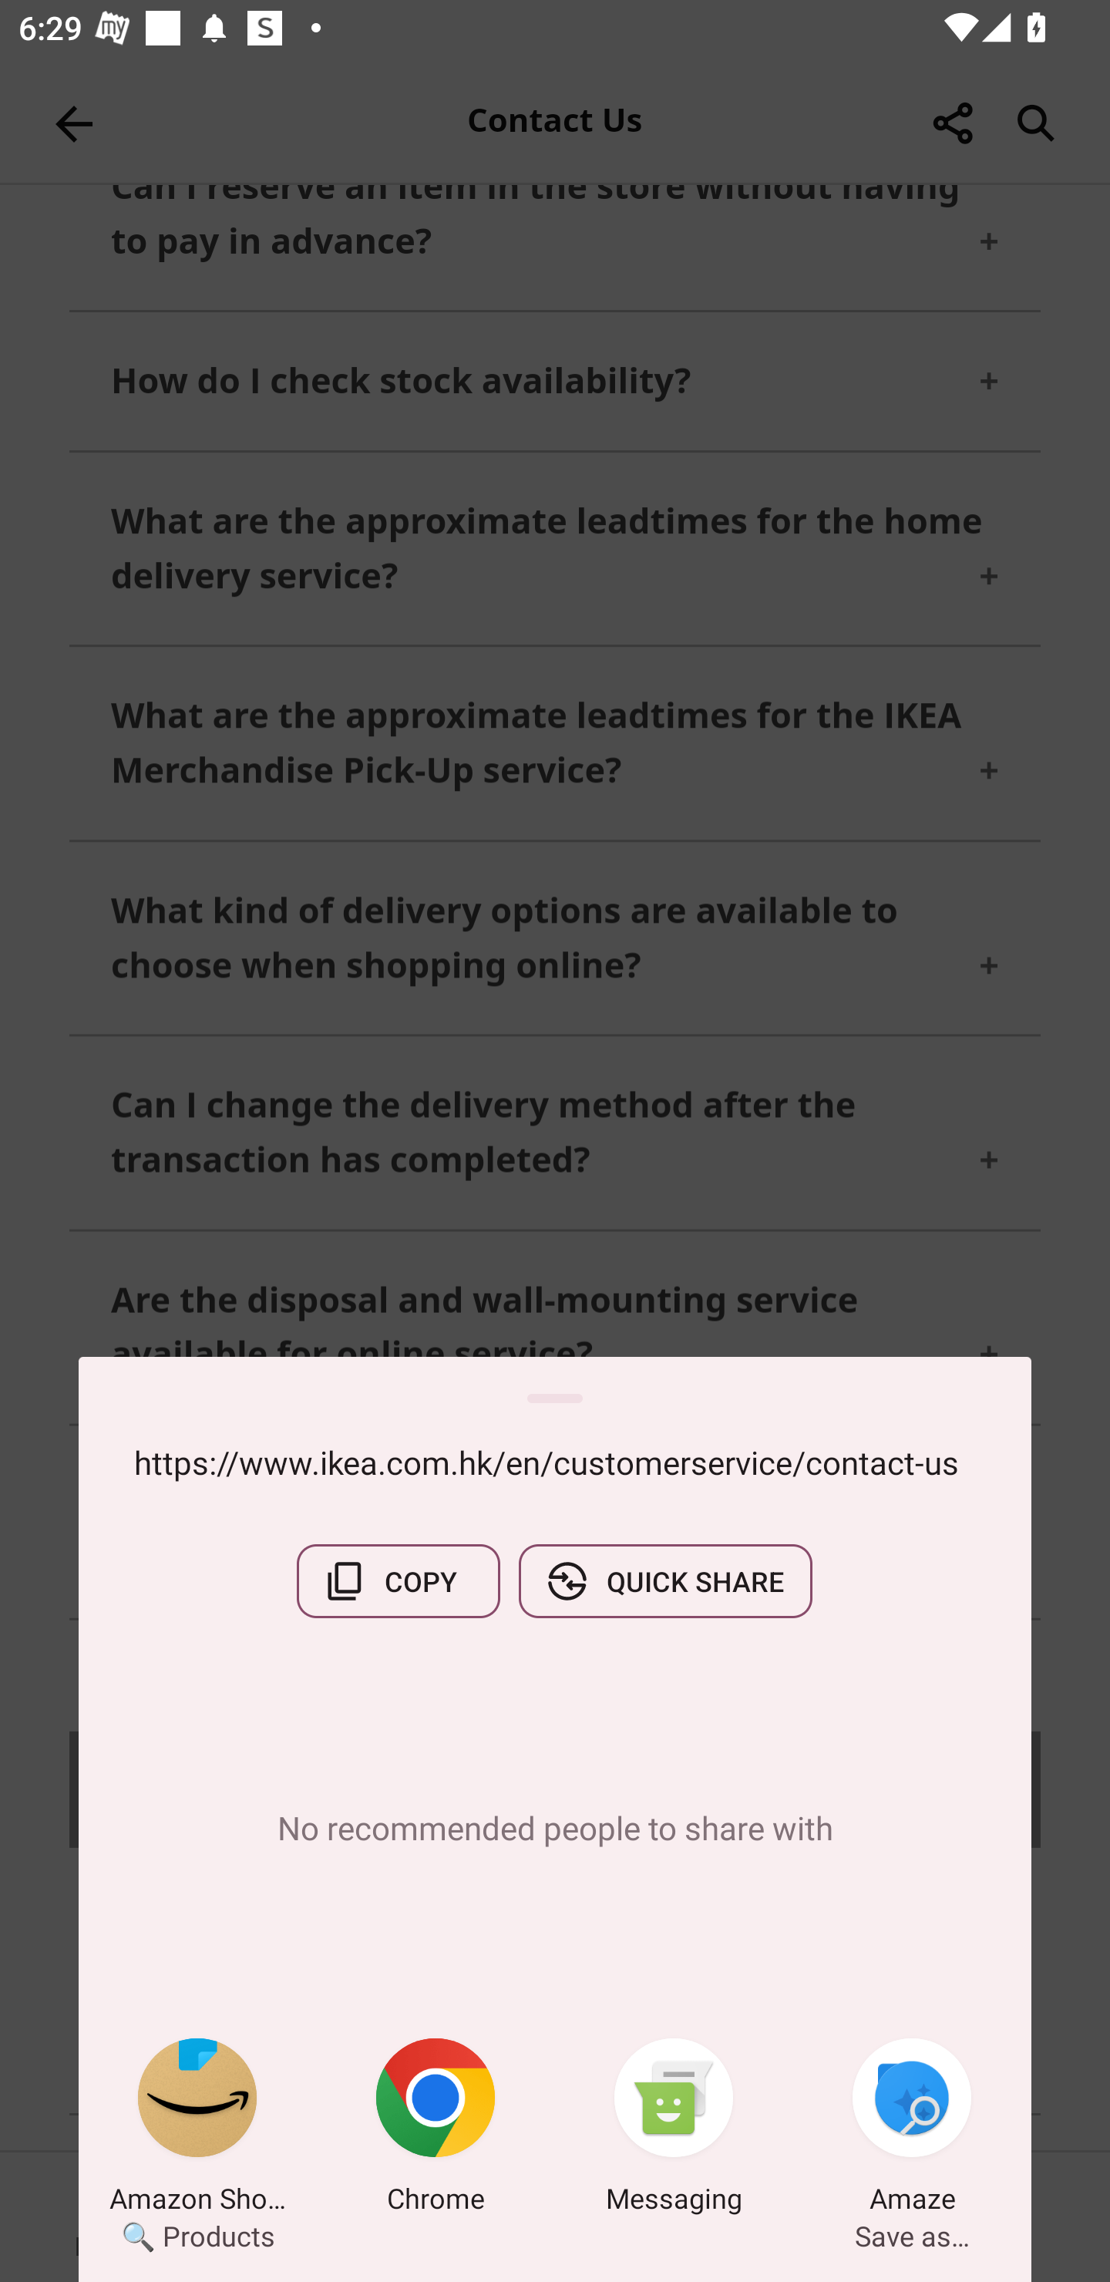  What do you see at coordinates (436, 2130) in the screenshot?
I see `Chrome` at bounding box center [436, 2130].